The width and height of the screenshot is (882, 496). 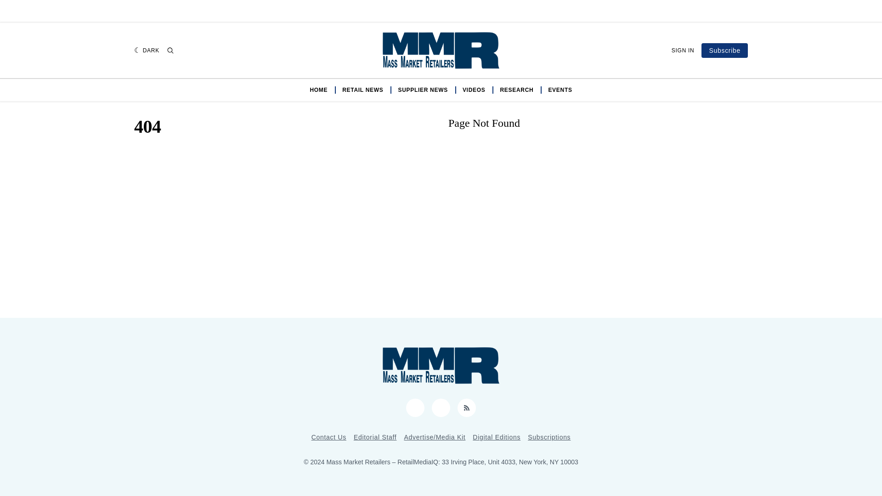 I want to click on HOME, so click(x=318, y=90).